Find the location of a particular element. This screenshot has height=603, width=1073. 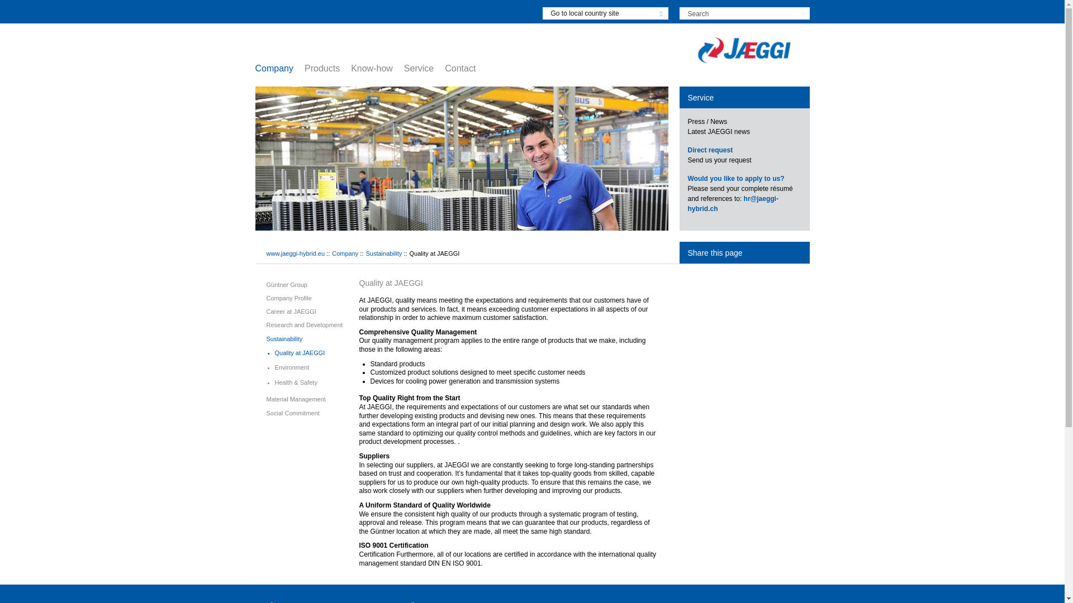

Search is located at coordinates (744, 13).